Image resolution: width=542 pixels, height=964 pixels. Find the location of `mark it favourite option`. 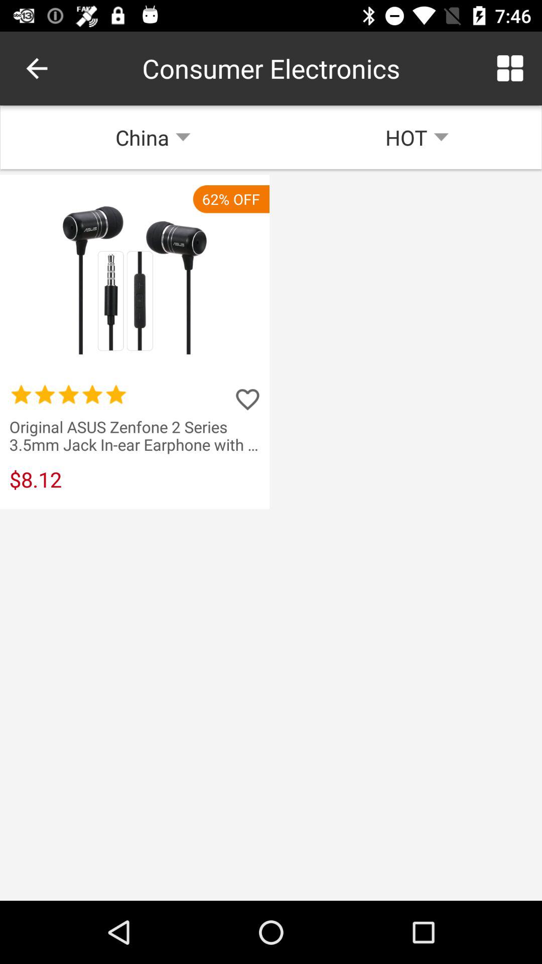

mark it favourite option is located at coordinates (247, 399).